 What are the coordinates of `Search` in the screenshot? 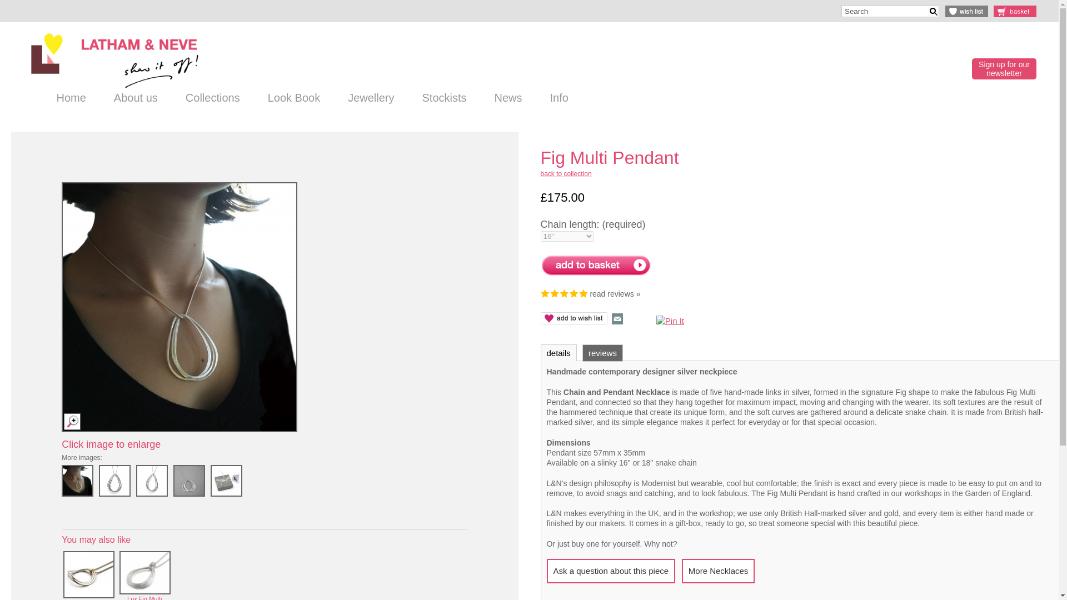 It's located at (890, 11).